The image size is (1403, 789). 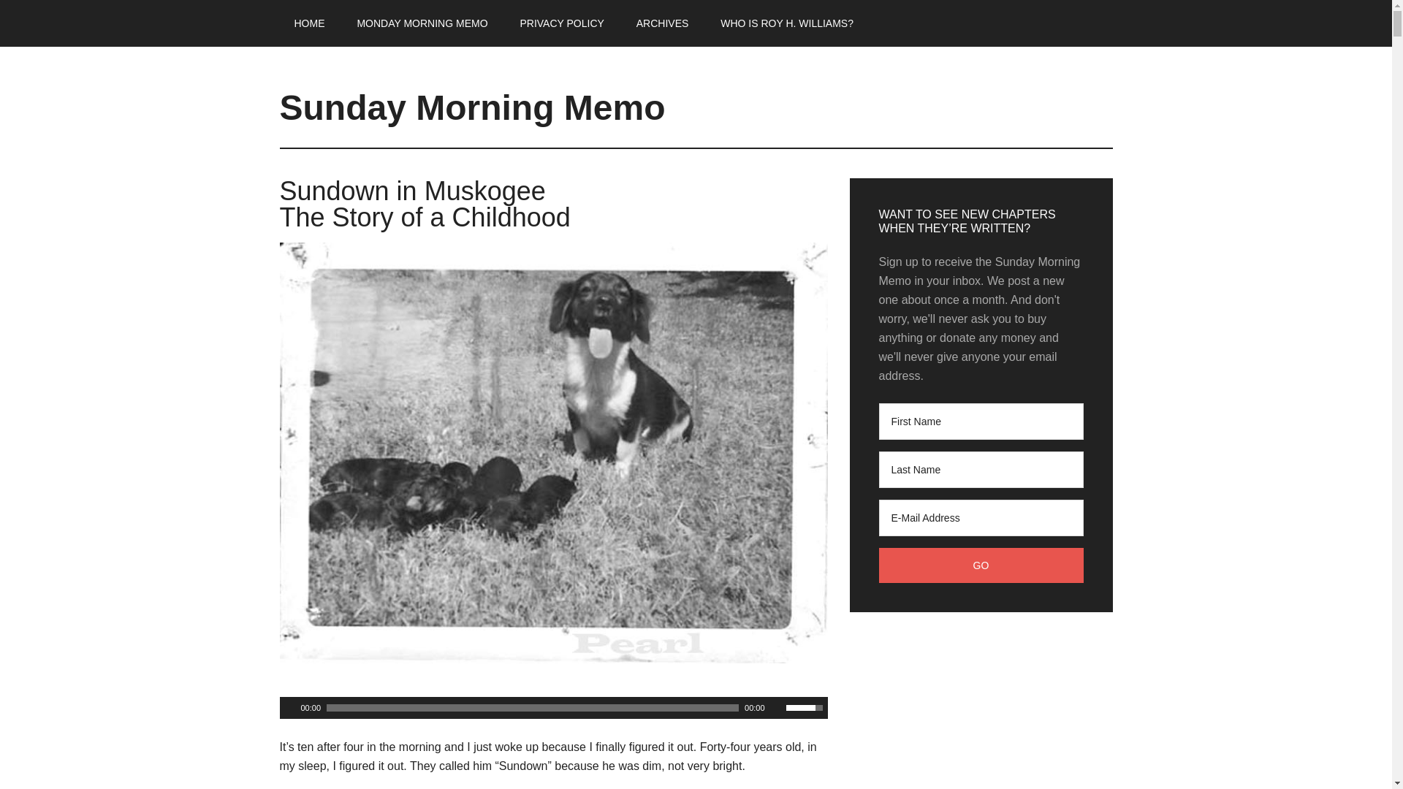 What do you see at coordinates (662, 23) in the screenshot?
I see `ARCHIVES` at bounding box center [662, 23].